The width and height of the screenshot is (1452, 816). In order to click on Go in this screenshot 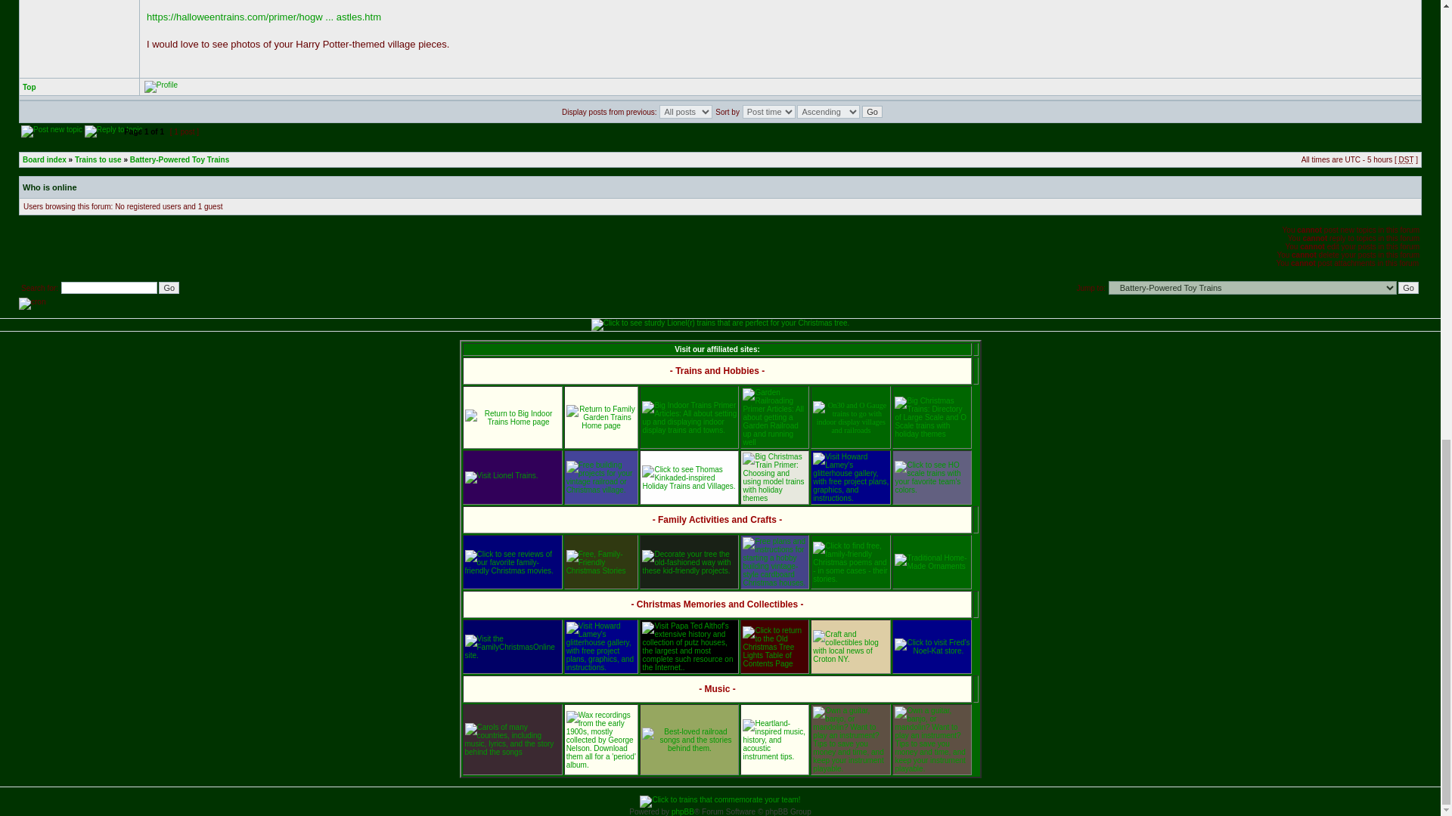, I will do `click(1408, 287)`.